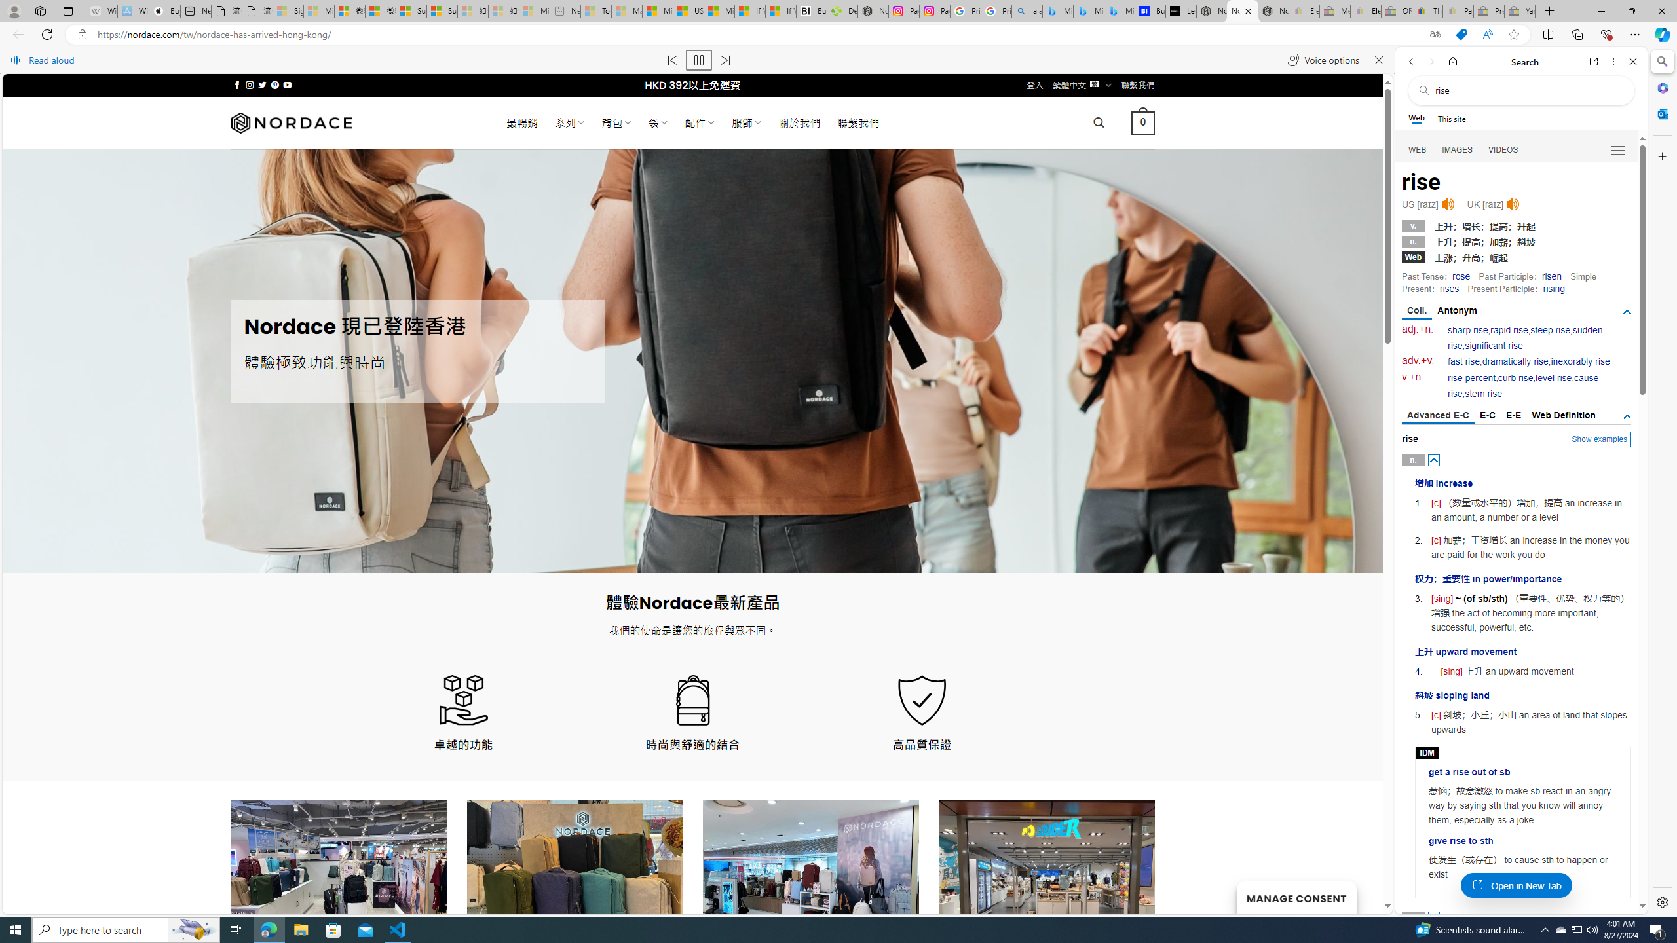 This screenshot has height=943, width=1677. I want to click on rapid rise, so click(1509, 330).